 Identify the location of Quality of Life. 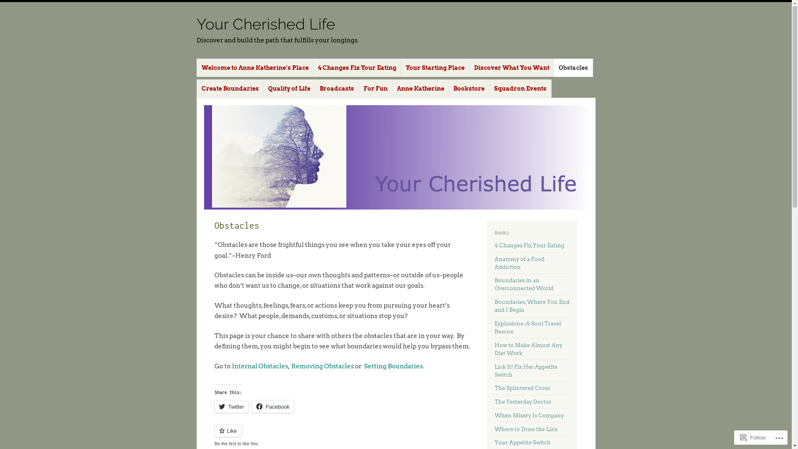
(289, 89).